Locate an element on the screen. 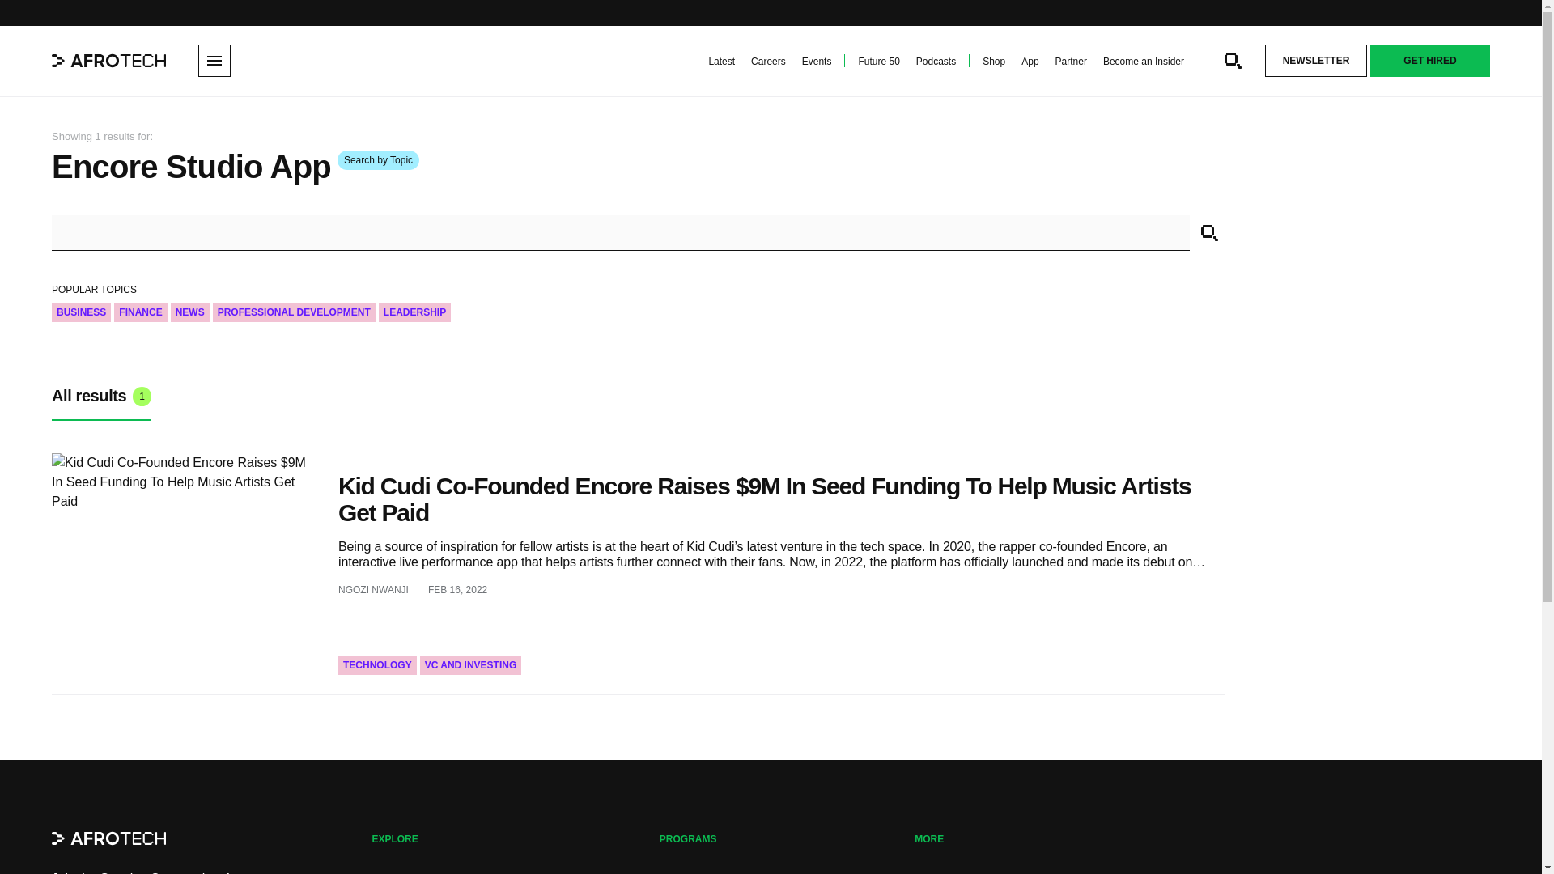 The height and width of the screenshot is (874, 1554). VC AND INVESTING is located at coordinates (471, 665).